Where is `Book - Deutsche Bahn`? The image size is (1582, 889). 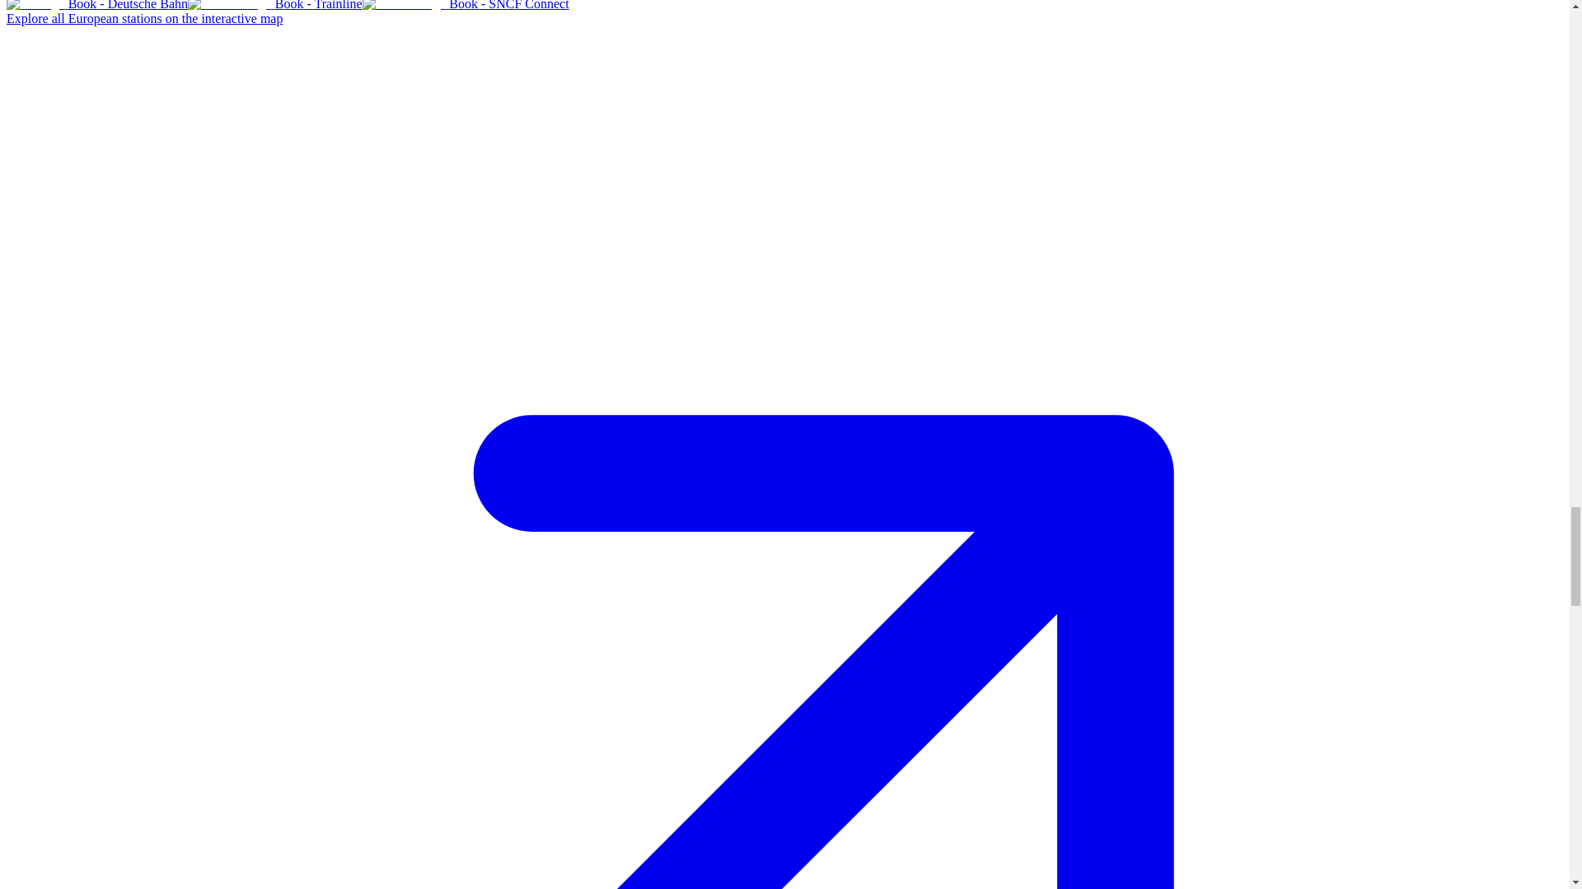 Book - Deutsche Bahn is located at coordinates (97, 5).